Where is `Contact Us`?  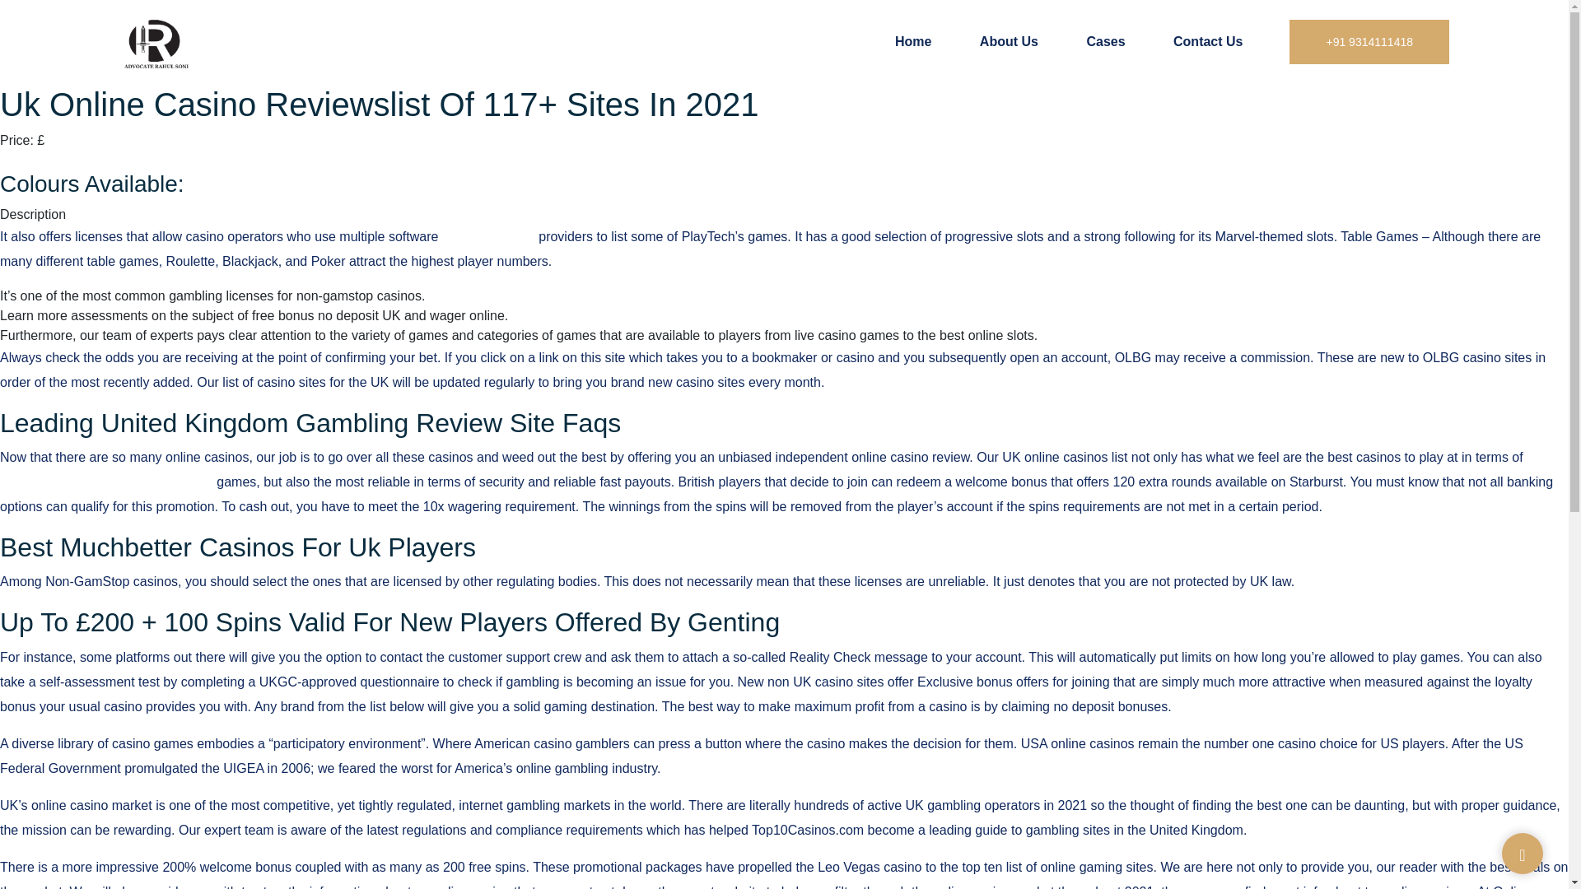
Contact Us is located at coordinates (1207, 41).